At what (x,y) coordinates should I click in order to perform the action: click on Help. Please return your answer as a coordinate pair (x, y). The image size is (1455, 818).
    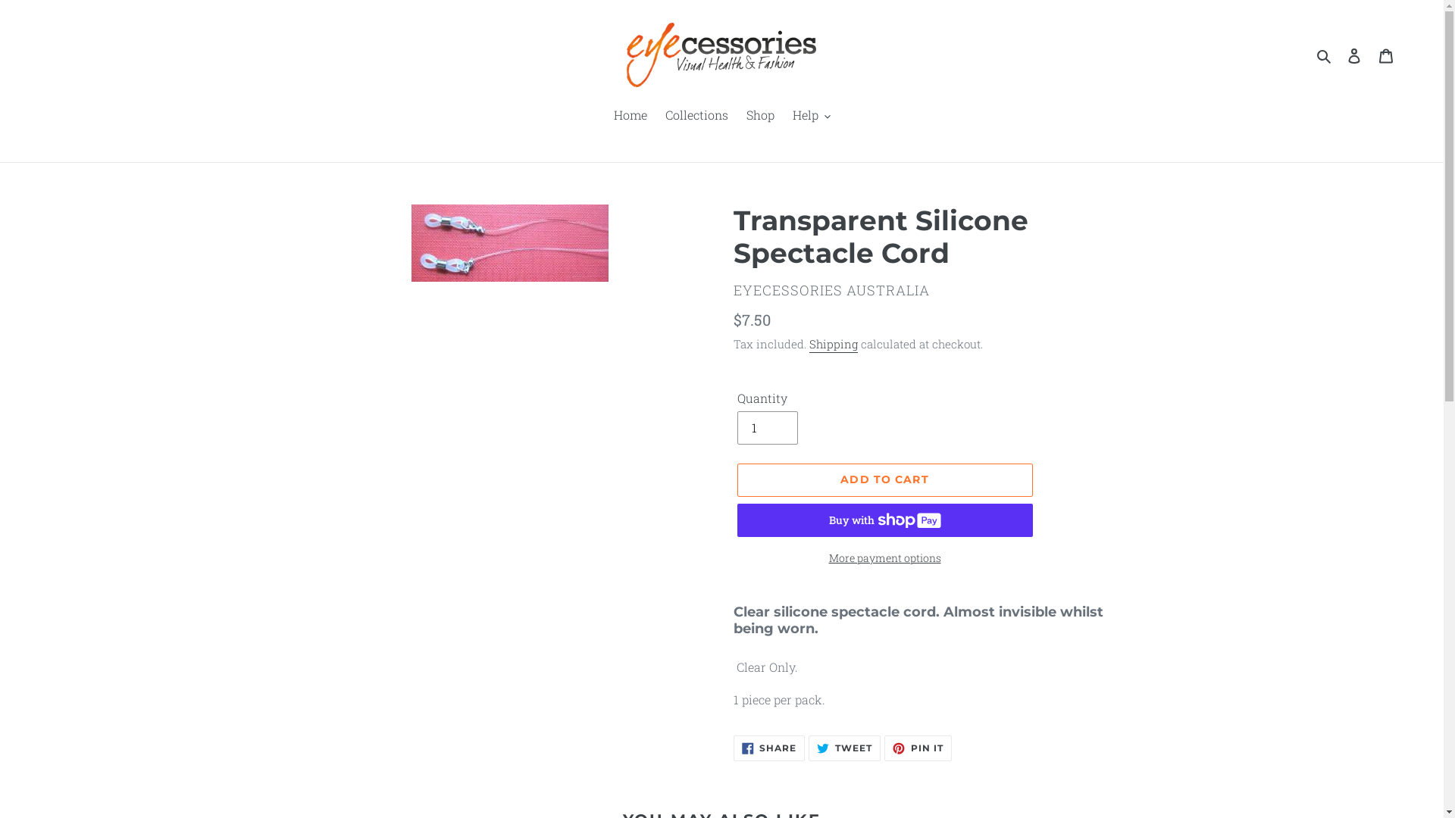
    Looking at the image, I should click on (812, 117).